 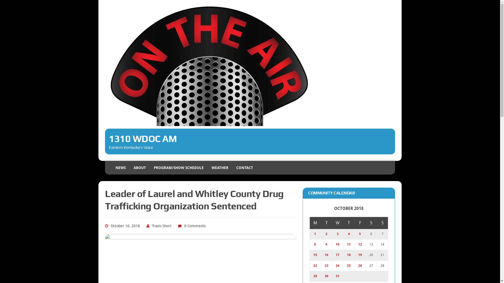 What do you see at coordinates (338, 255) in the screenshot?
I see `17` at bounding box center [338, 255].